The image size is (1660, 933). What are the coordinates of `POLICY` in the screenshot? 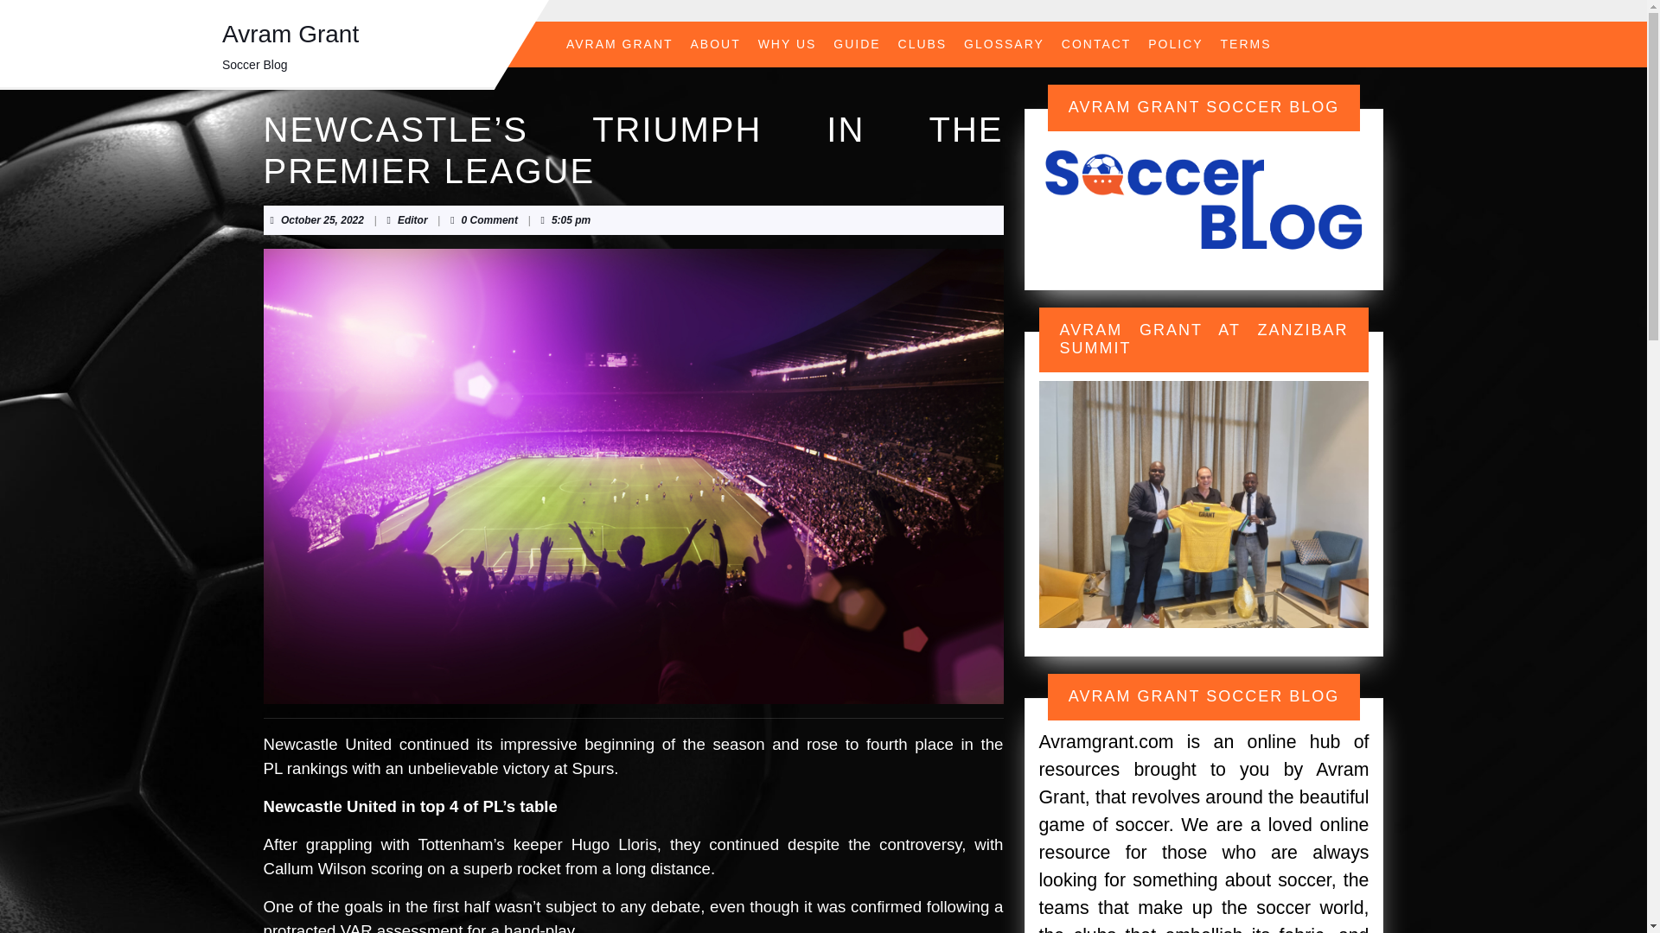 It's located at (856, 45).